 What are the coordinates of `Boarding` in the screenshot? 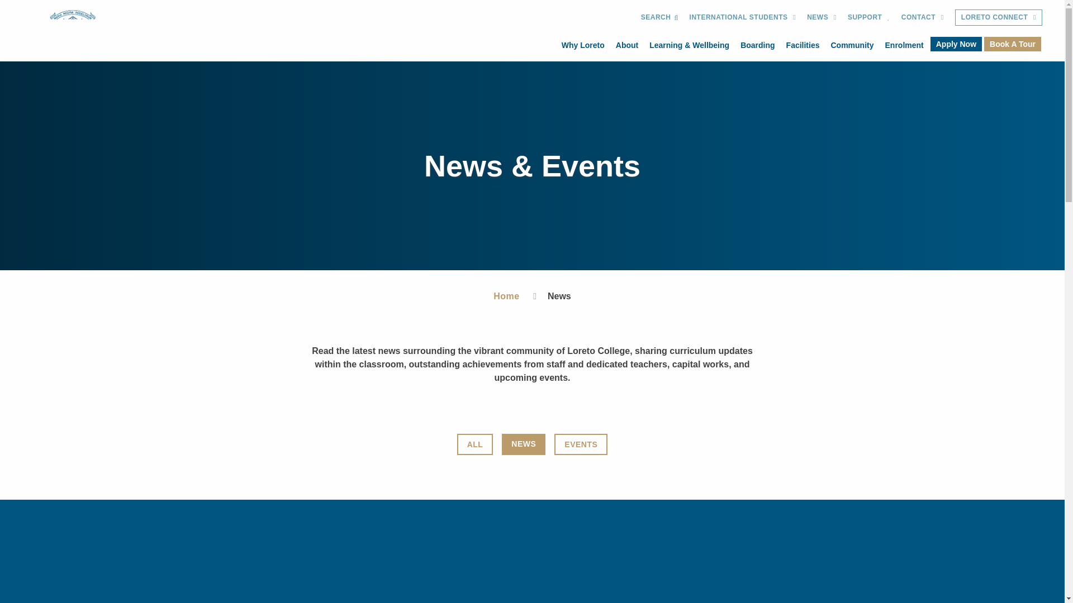 It's located at (757, 46).